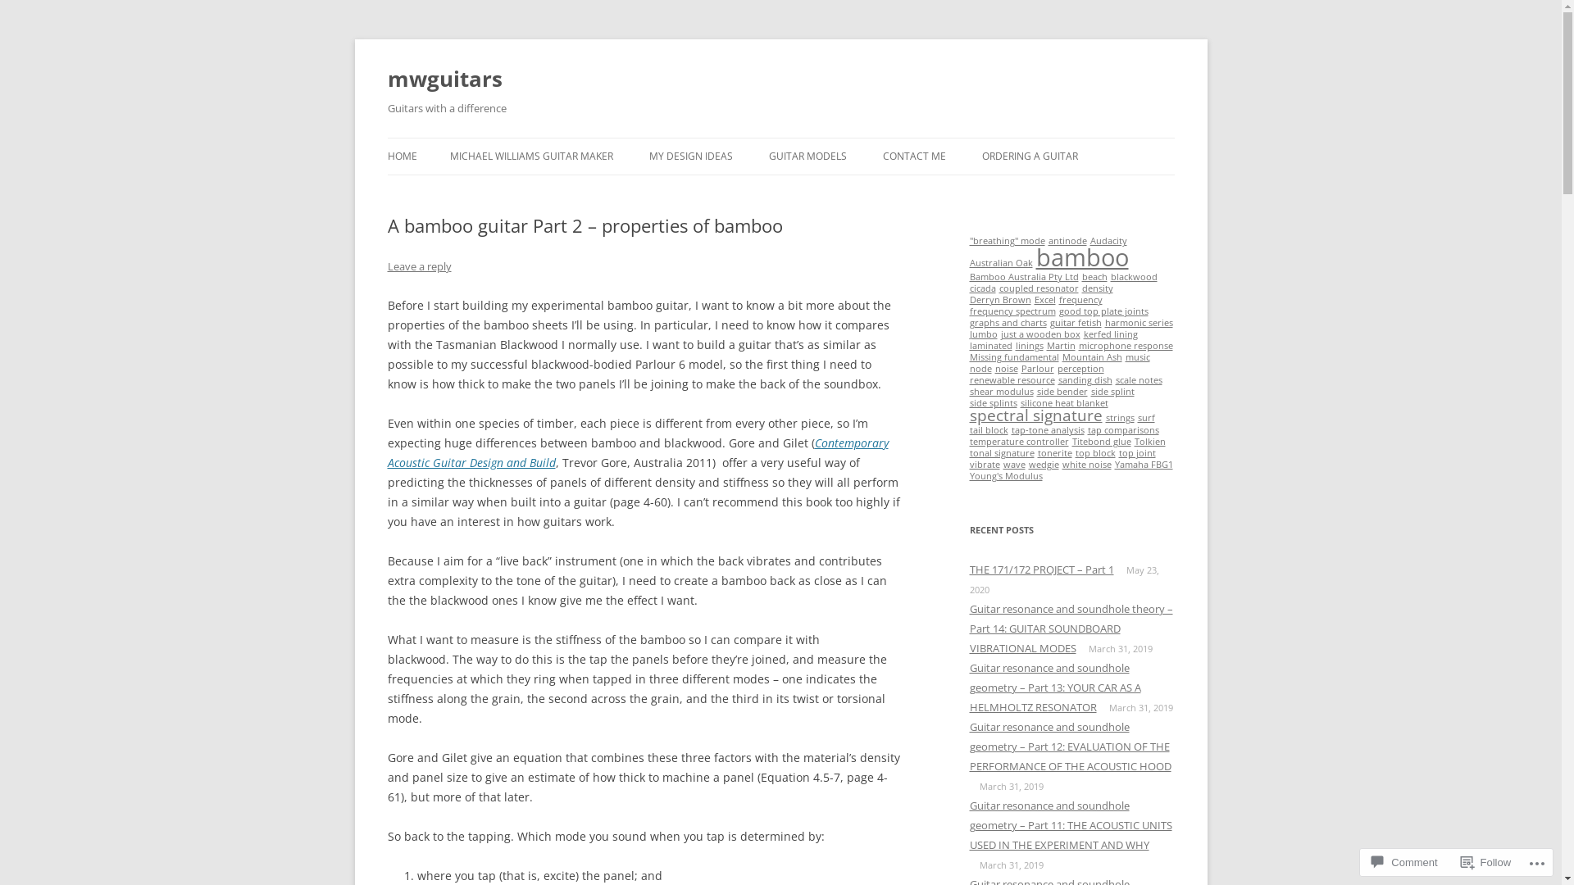 Image resolution: width=1574 pixels, height=885 pixels. Describe the element at coordinates (1012, 311) in the screenshot. I see `frequency spectrum` at that location.